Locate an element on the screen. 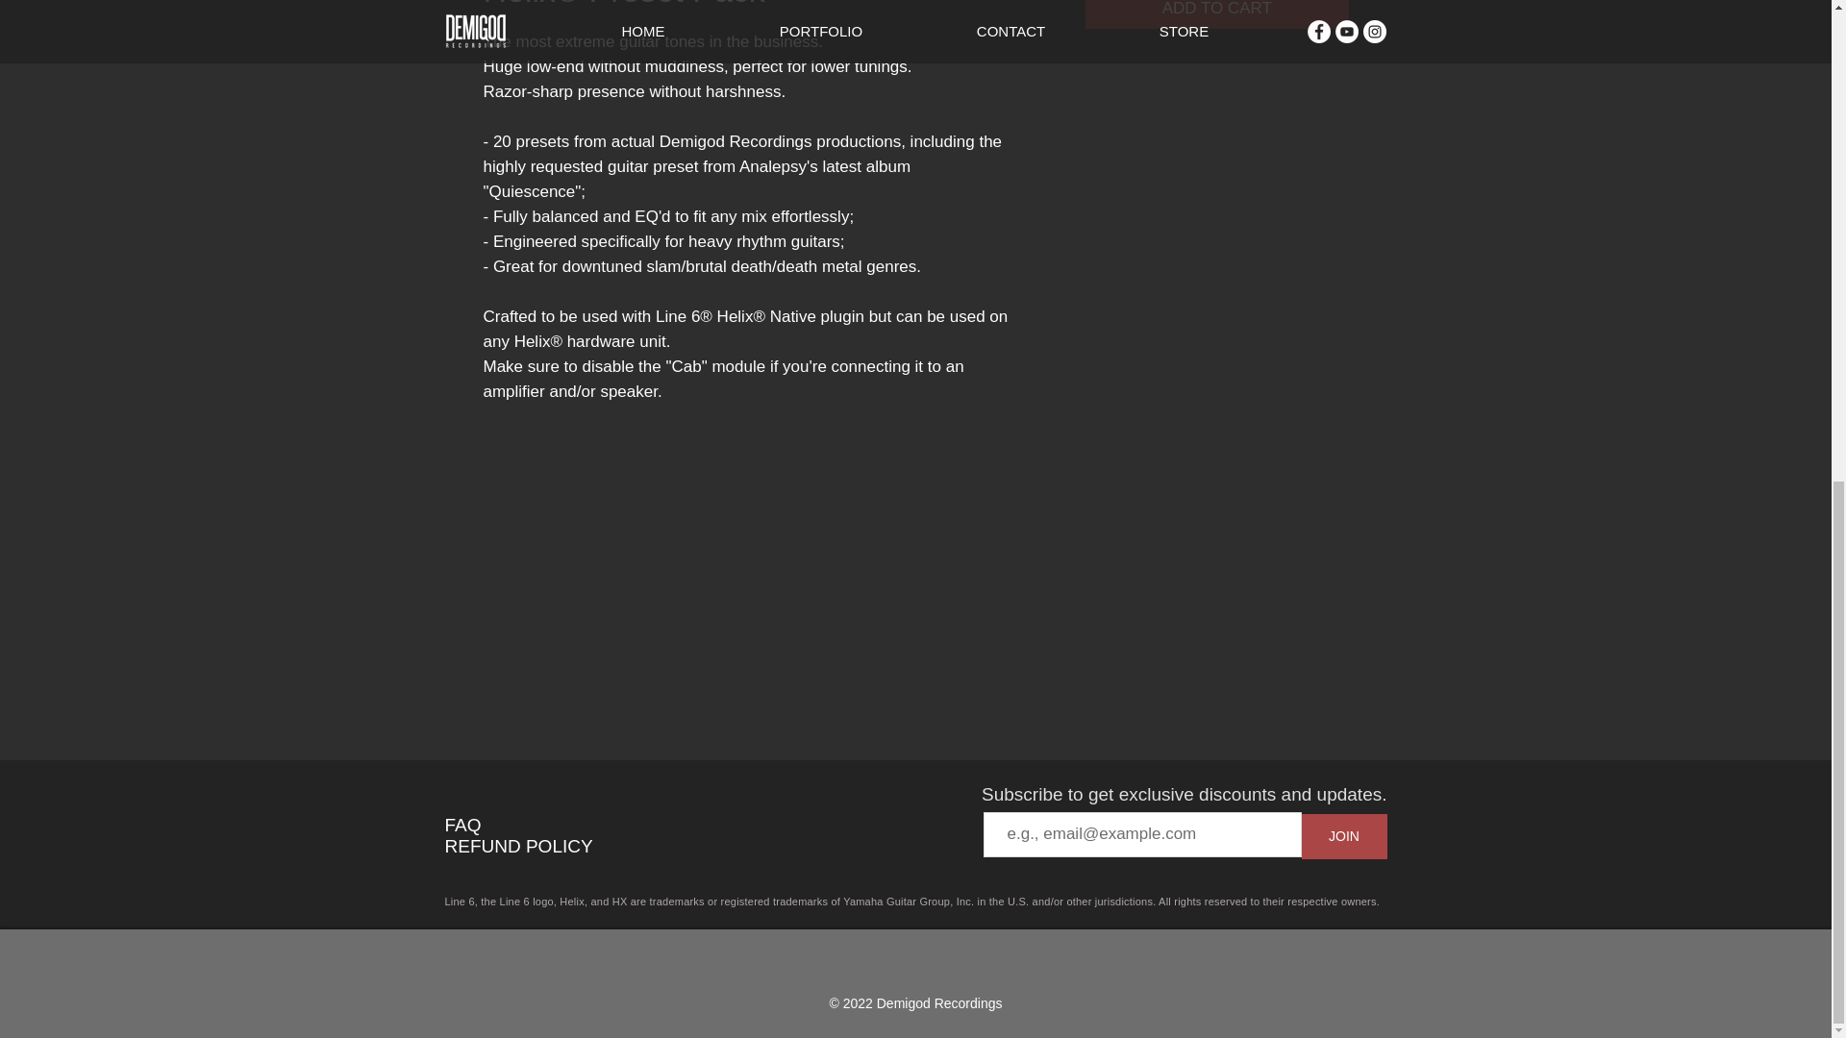 Image resolution: width=1846 pixels, height=1038 pixels. ADD TO CART is located at coordinates (1215, 14).